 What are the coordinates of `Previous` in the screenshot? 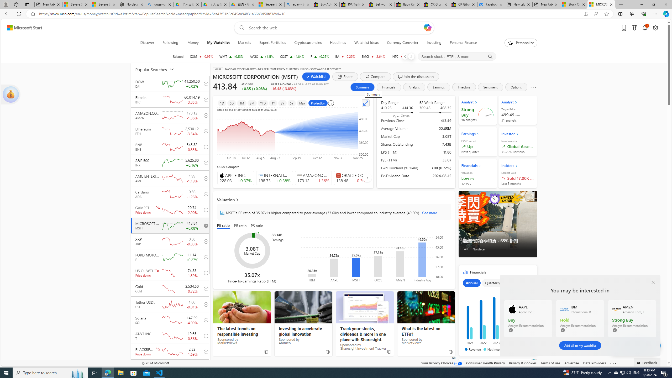 It's located at (405, 56).